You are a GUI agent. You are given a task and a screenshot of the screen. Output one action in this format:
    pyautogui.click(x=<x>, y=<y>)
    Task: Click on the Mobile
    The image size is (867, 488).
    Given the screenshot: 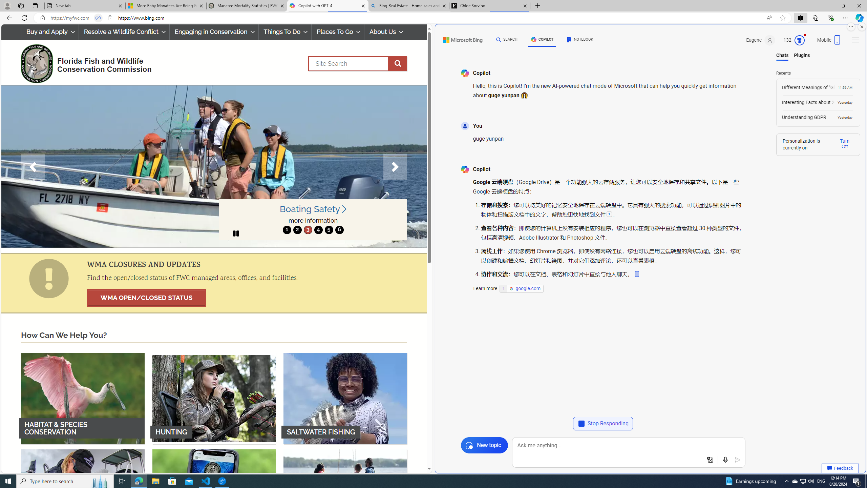 What is the action you would take?
    pyautogui.click(x=830, y=42)
    